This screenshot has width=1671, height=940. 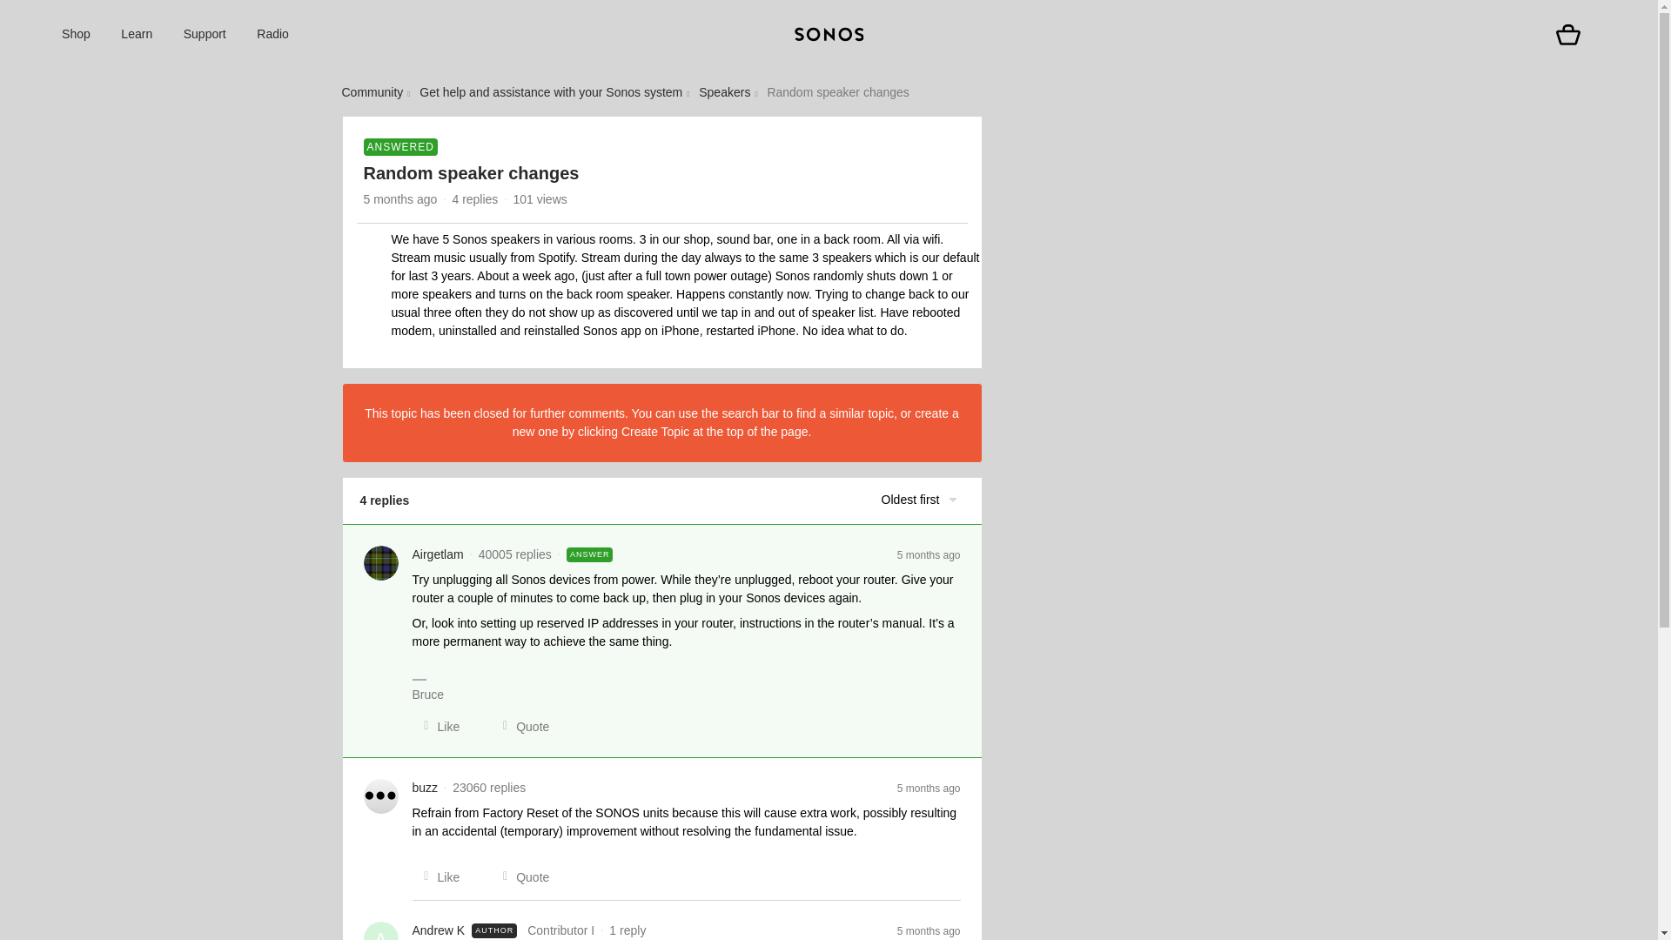 I want to click on Airgetlam, so click(x=439, y=554).